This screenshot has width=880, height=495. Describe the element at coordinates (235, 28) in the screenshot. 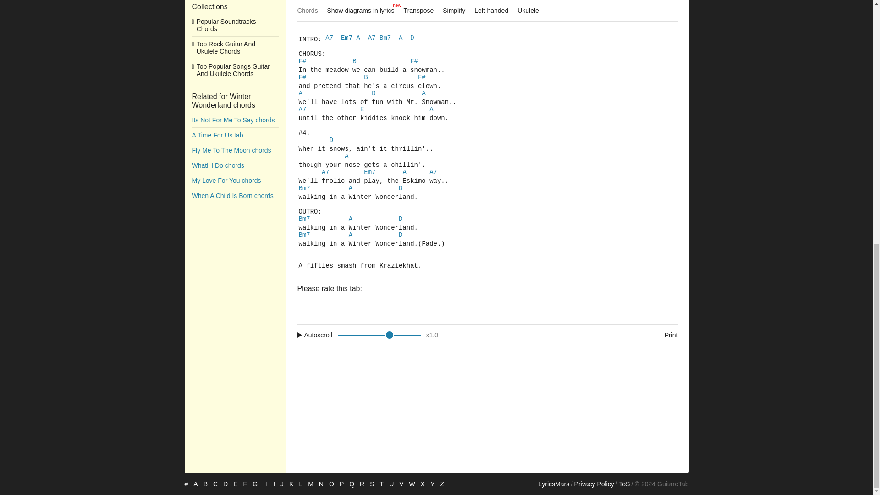

I see `Print` at that location.